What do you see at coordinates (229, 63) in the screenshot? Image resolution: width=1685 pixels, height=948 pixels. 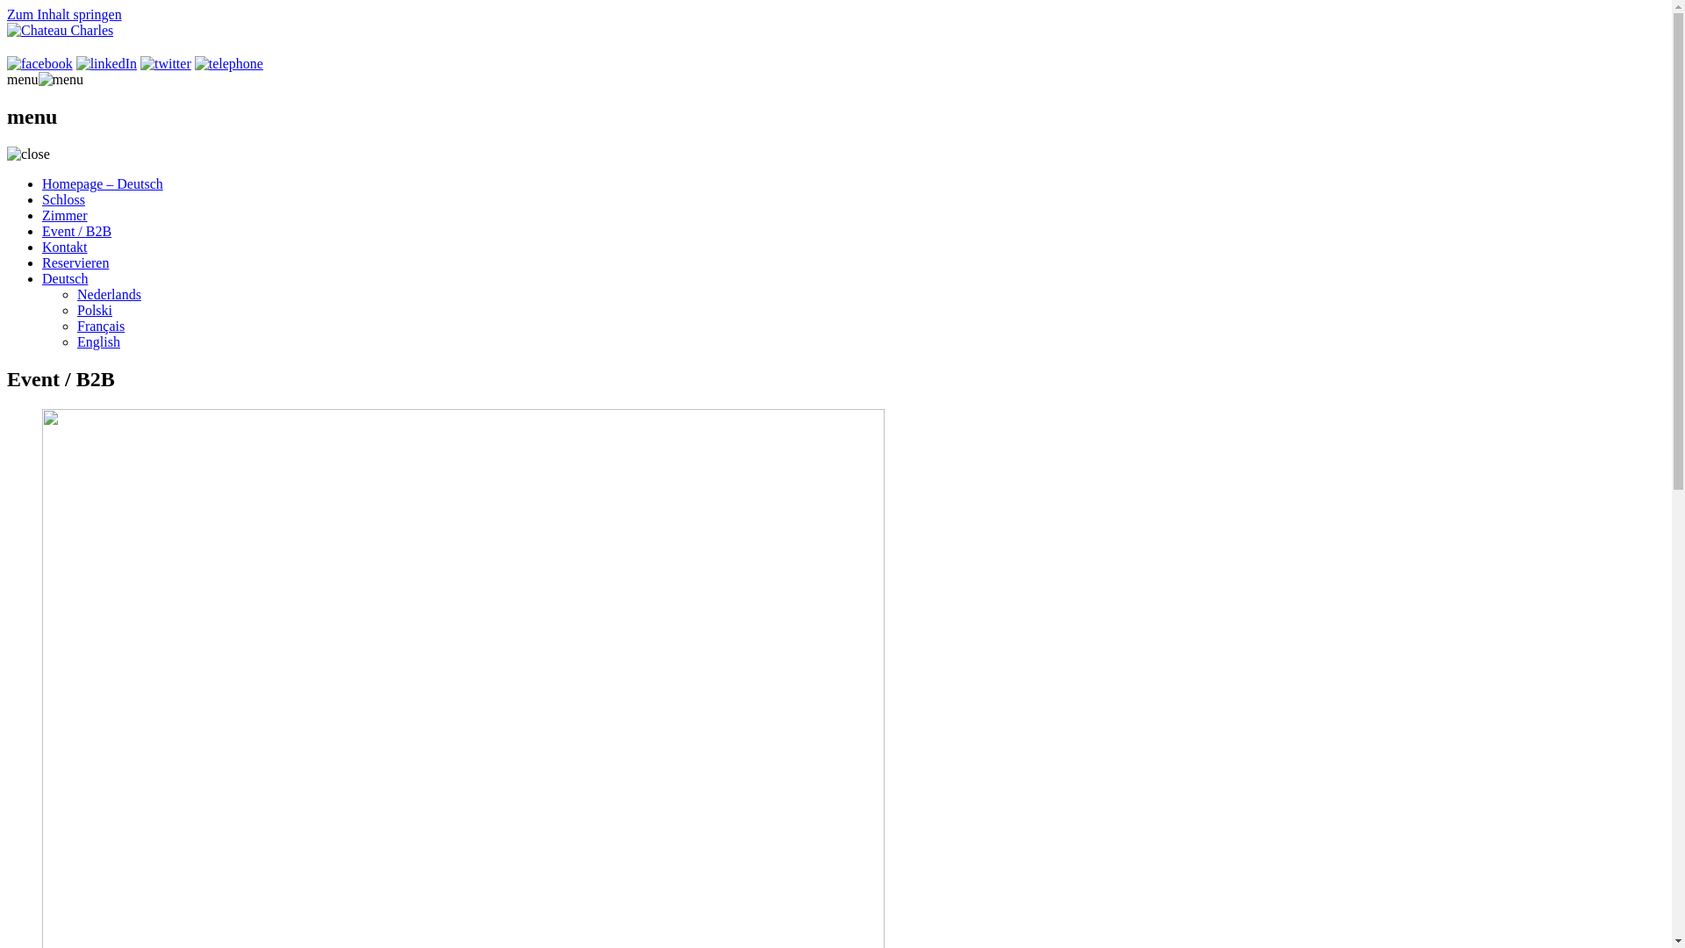 I see `Call us` at bounding box center [229, 63].